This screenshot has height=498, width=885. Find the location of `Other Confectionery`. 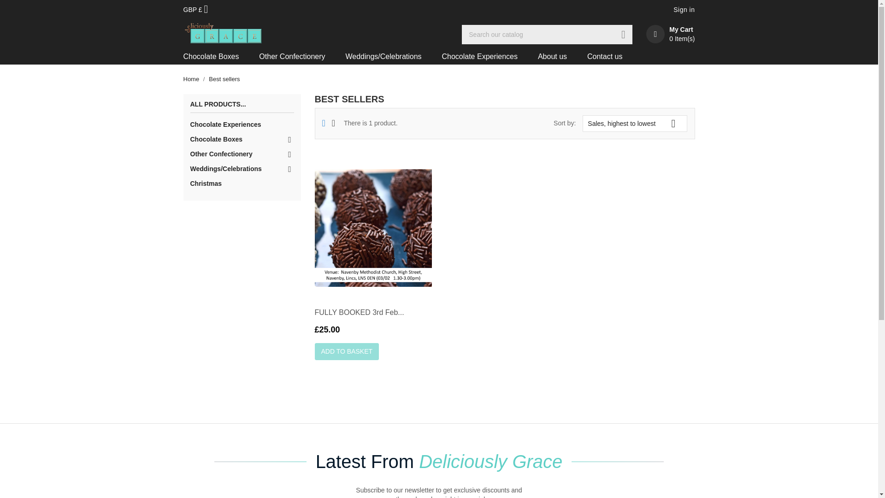

Other Confectionery is located at coordinates (292, 56).